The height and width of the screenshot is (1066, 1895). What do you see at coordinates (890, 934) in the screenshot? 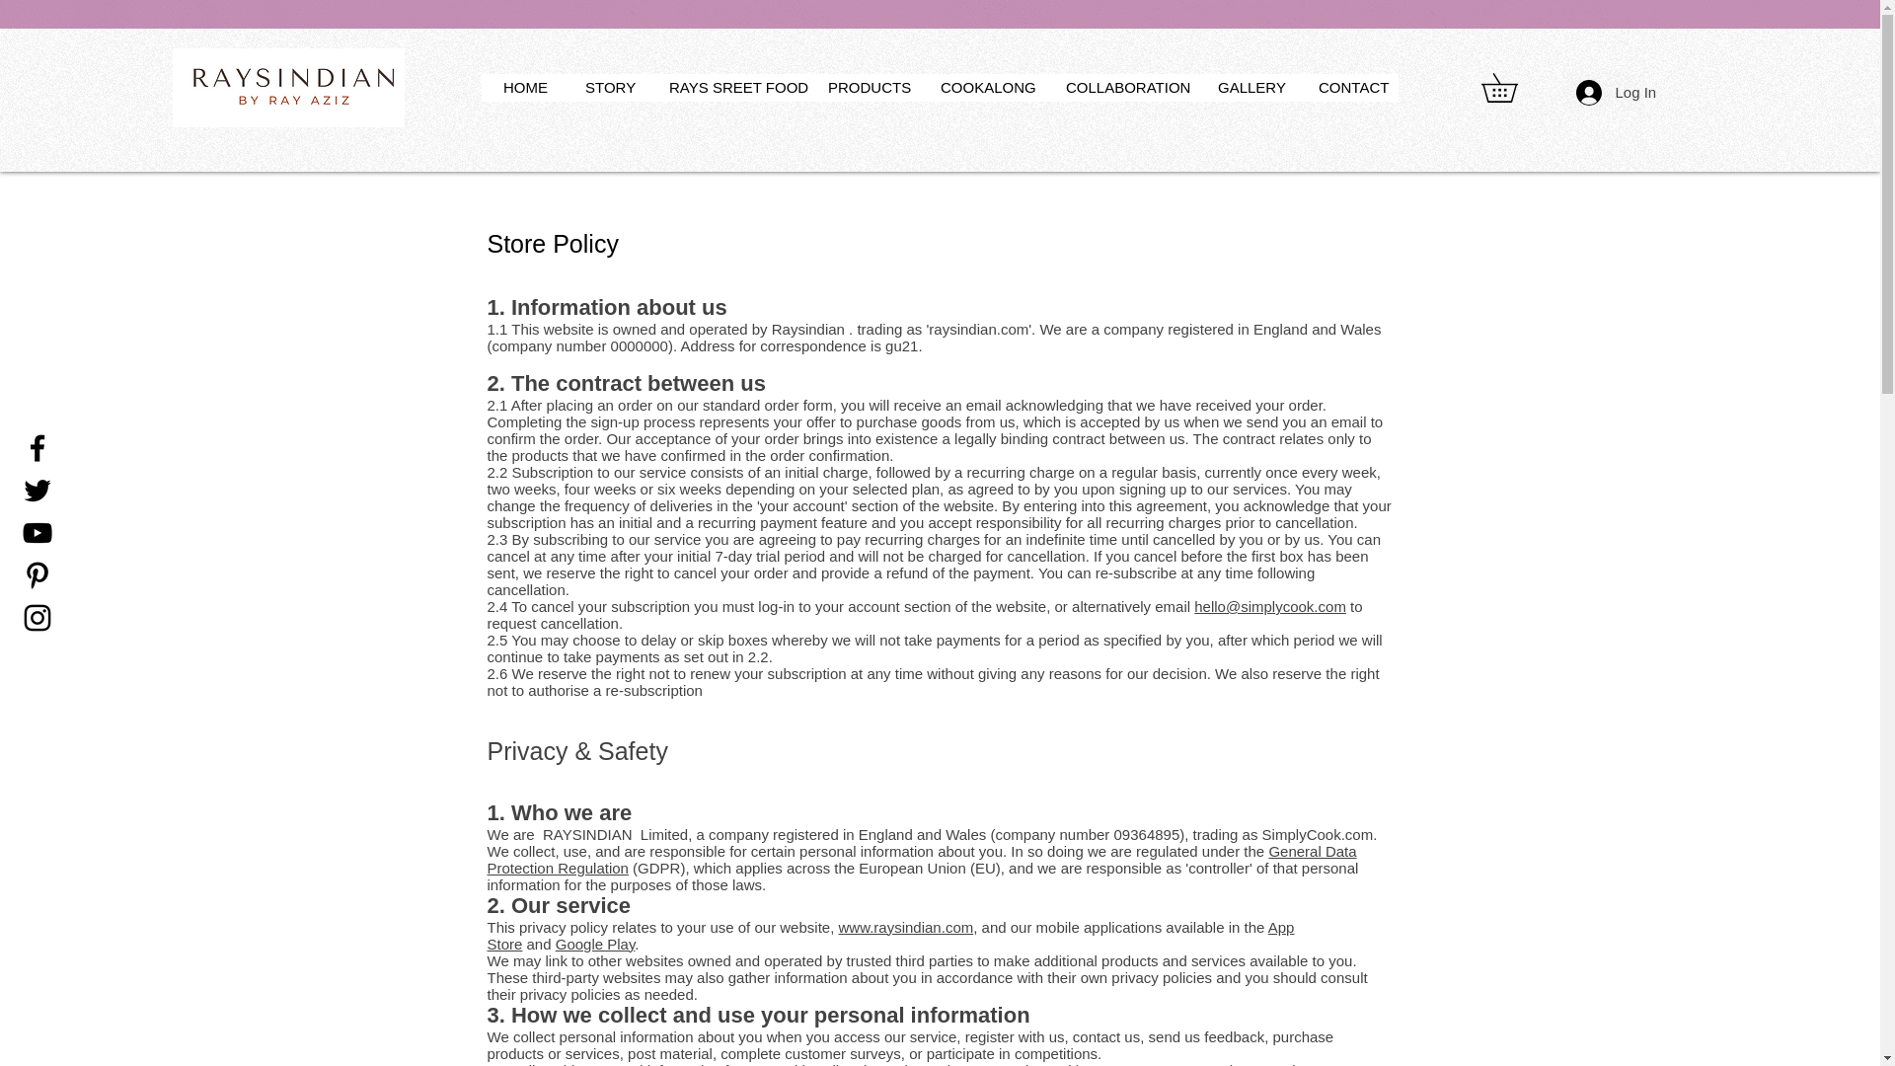
I see `App Store` at bounding box center [890, 934].